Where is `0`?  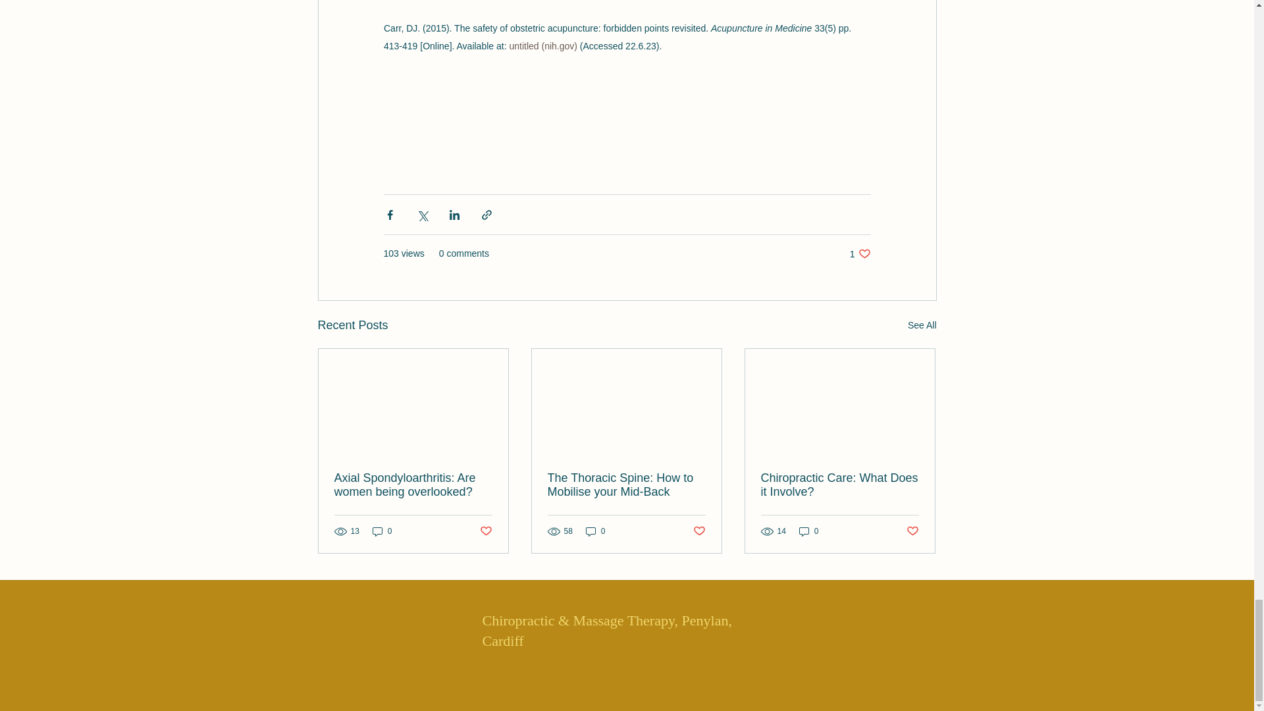 0 is located at coordinates (382, 531).